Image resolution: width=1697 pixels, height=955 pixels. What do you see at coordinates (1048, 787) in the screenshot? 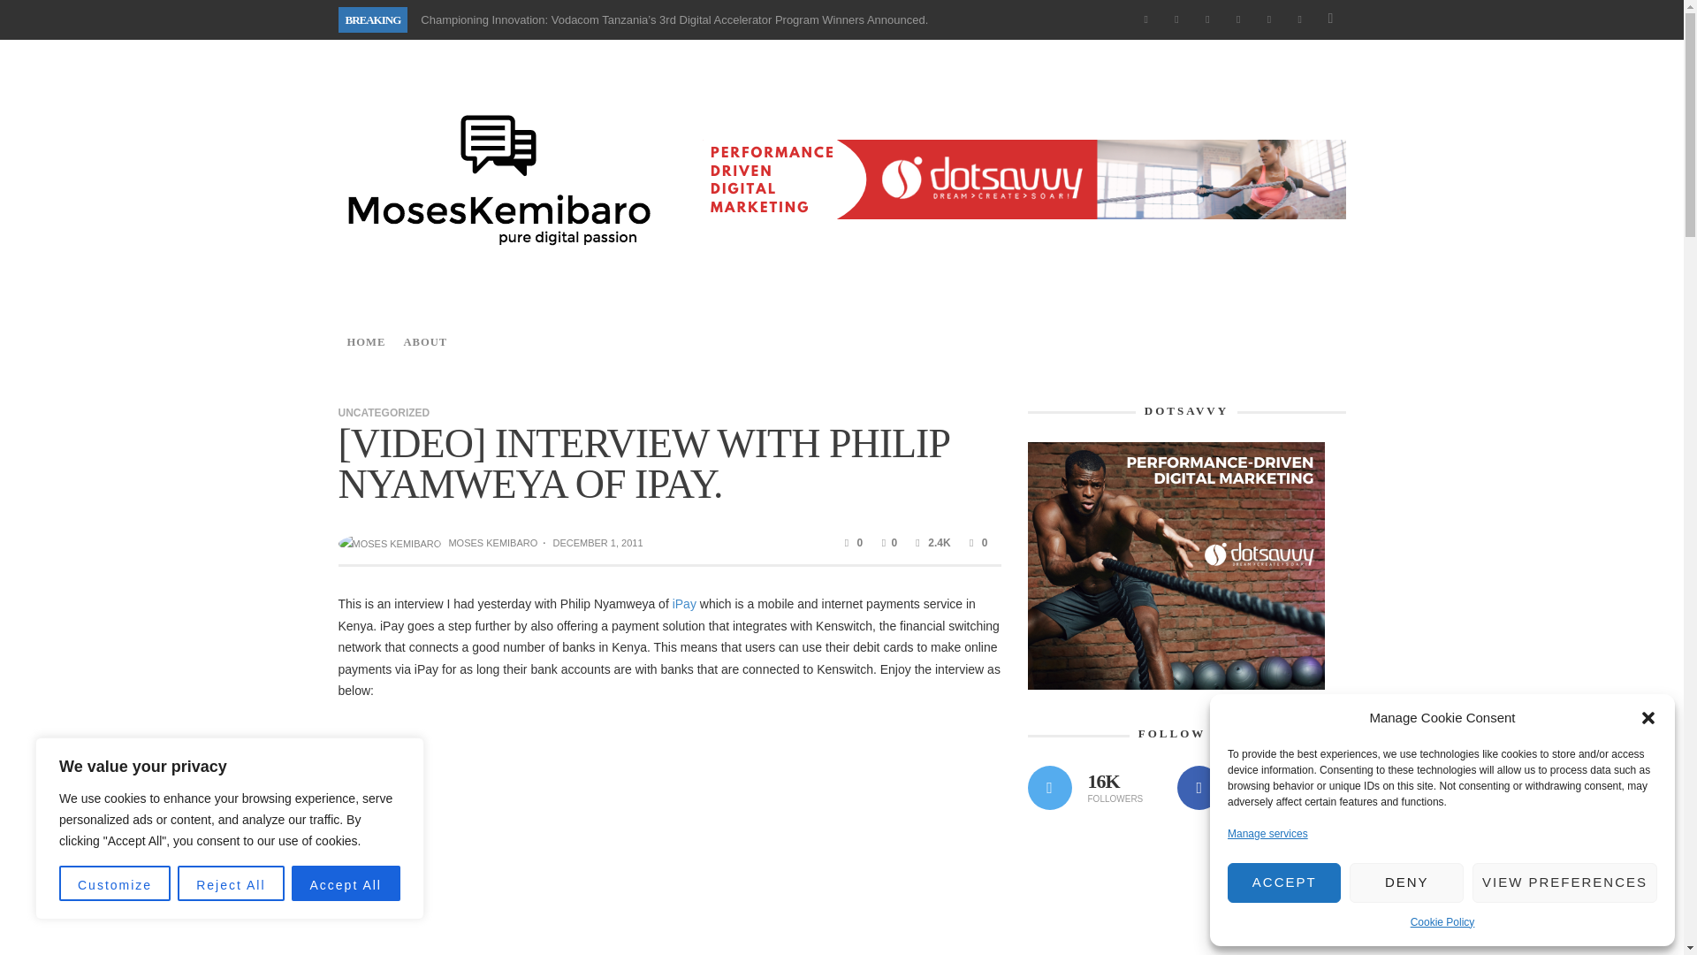
I see `Follow our twitter` at bounding box center [1048, 787].